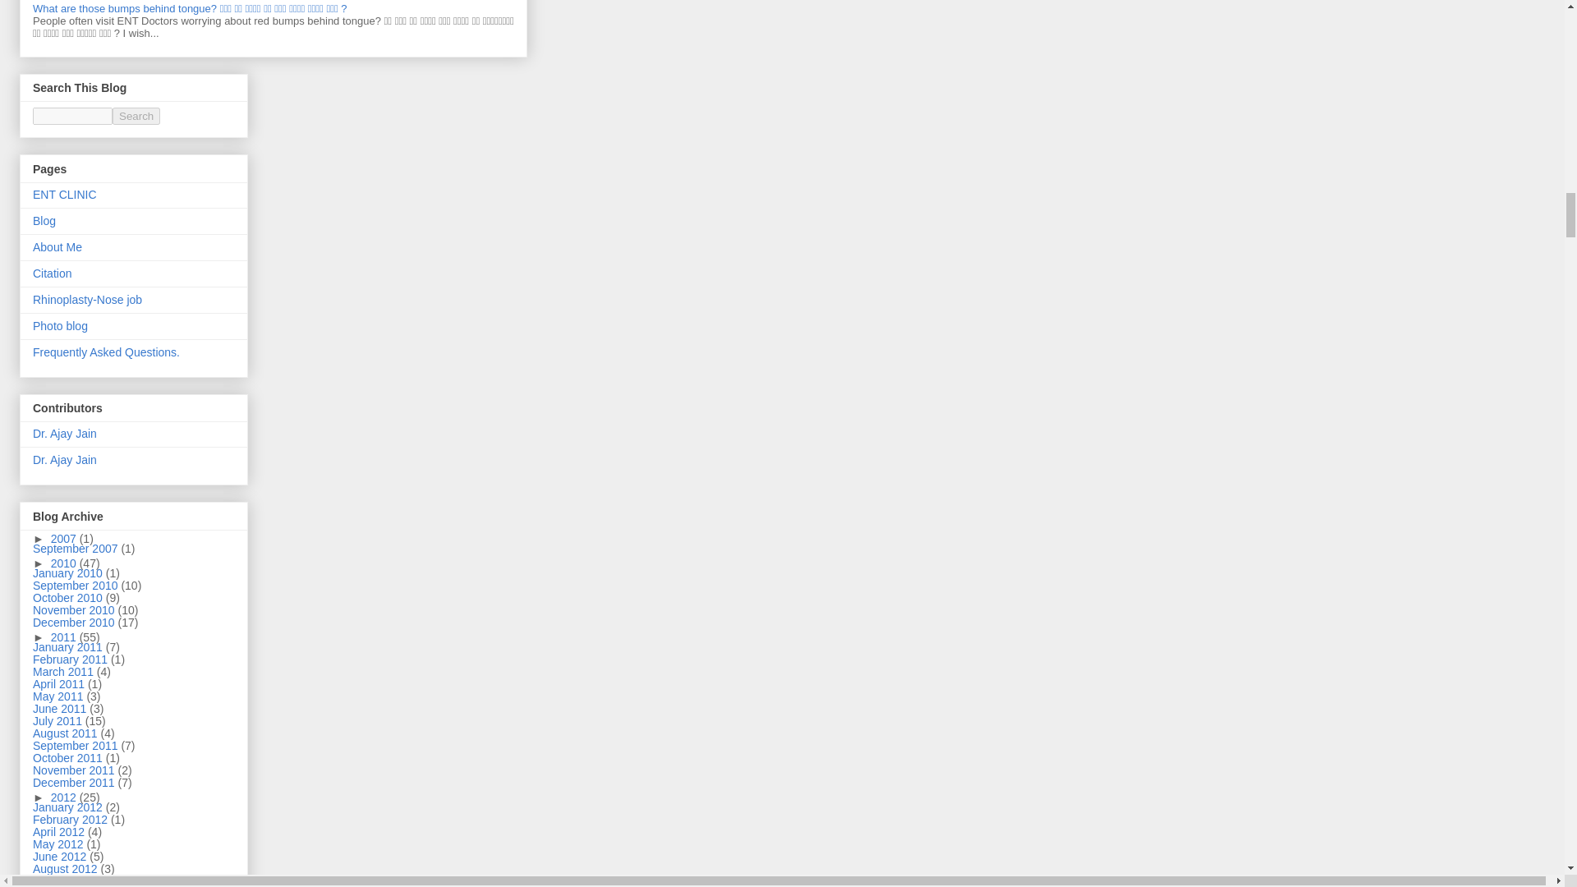 The width and height of the screenshot is (1577, 887). What do you see at coordinates (136, 116) in the screenshot?
I see `search` at bounding box center [136, 116].